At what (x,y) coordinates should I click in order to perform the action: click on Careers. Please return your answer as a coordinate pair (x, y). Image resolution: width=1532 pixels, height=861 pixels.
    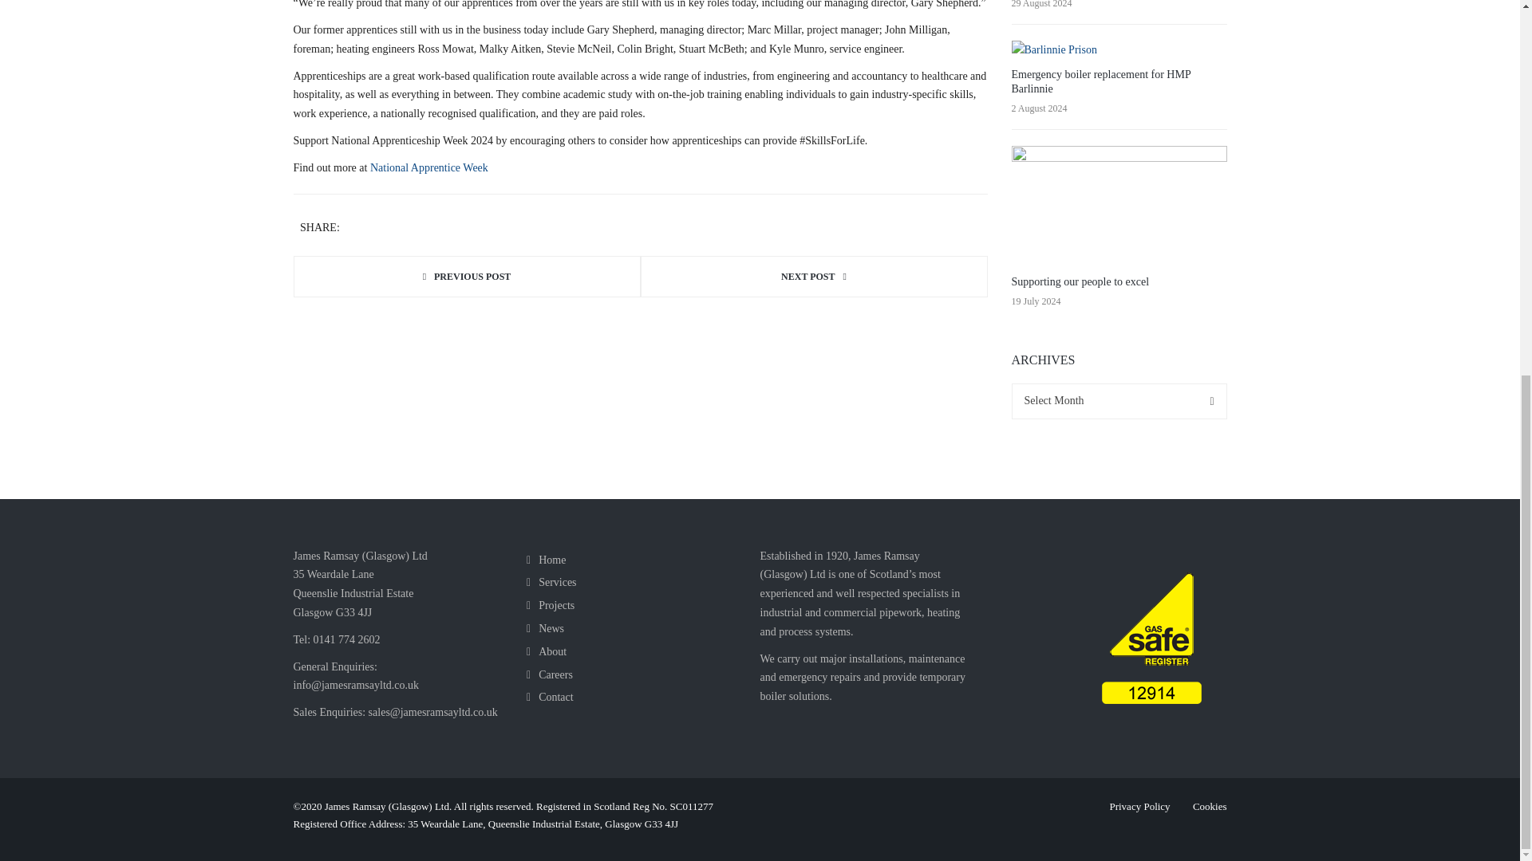
    Looking at the image, I should click on (550, 674).